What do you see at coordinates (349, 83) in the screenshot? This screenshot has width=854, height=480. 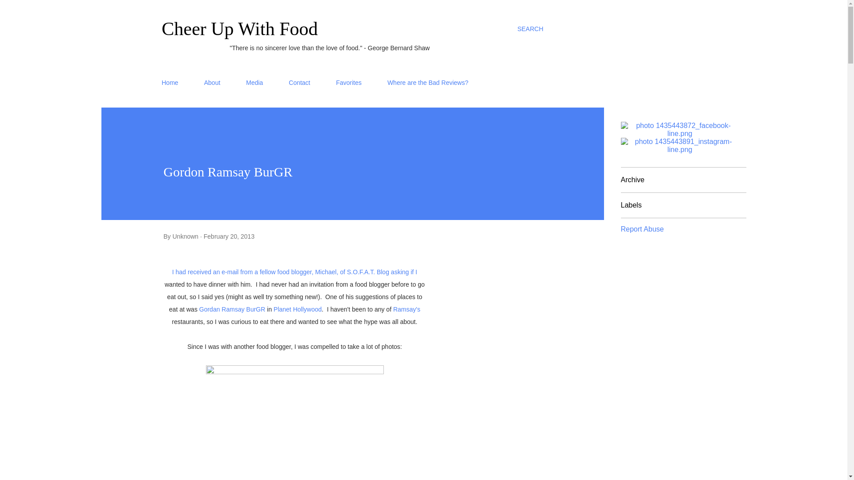 I see `Favorites` at bounding box center [349, 83].